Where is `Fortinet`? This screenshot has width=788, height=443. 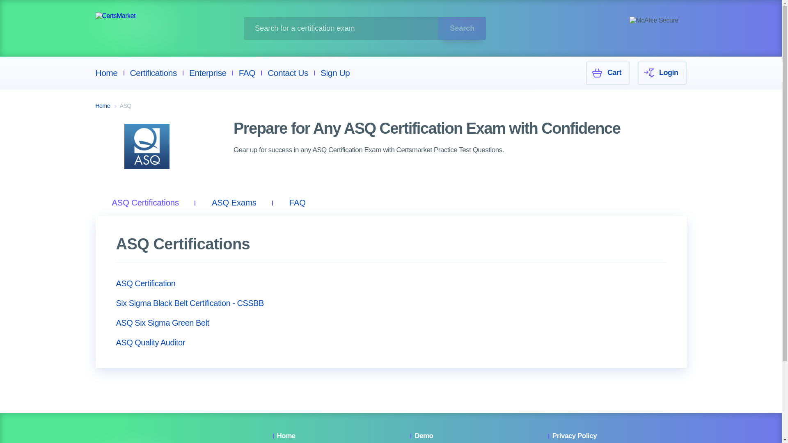
Fortinet is located at coordinates (368, 5).